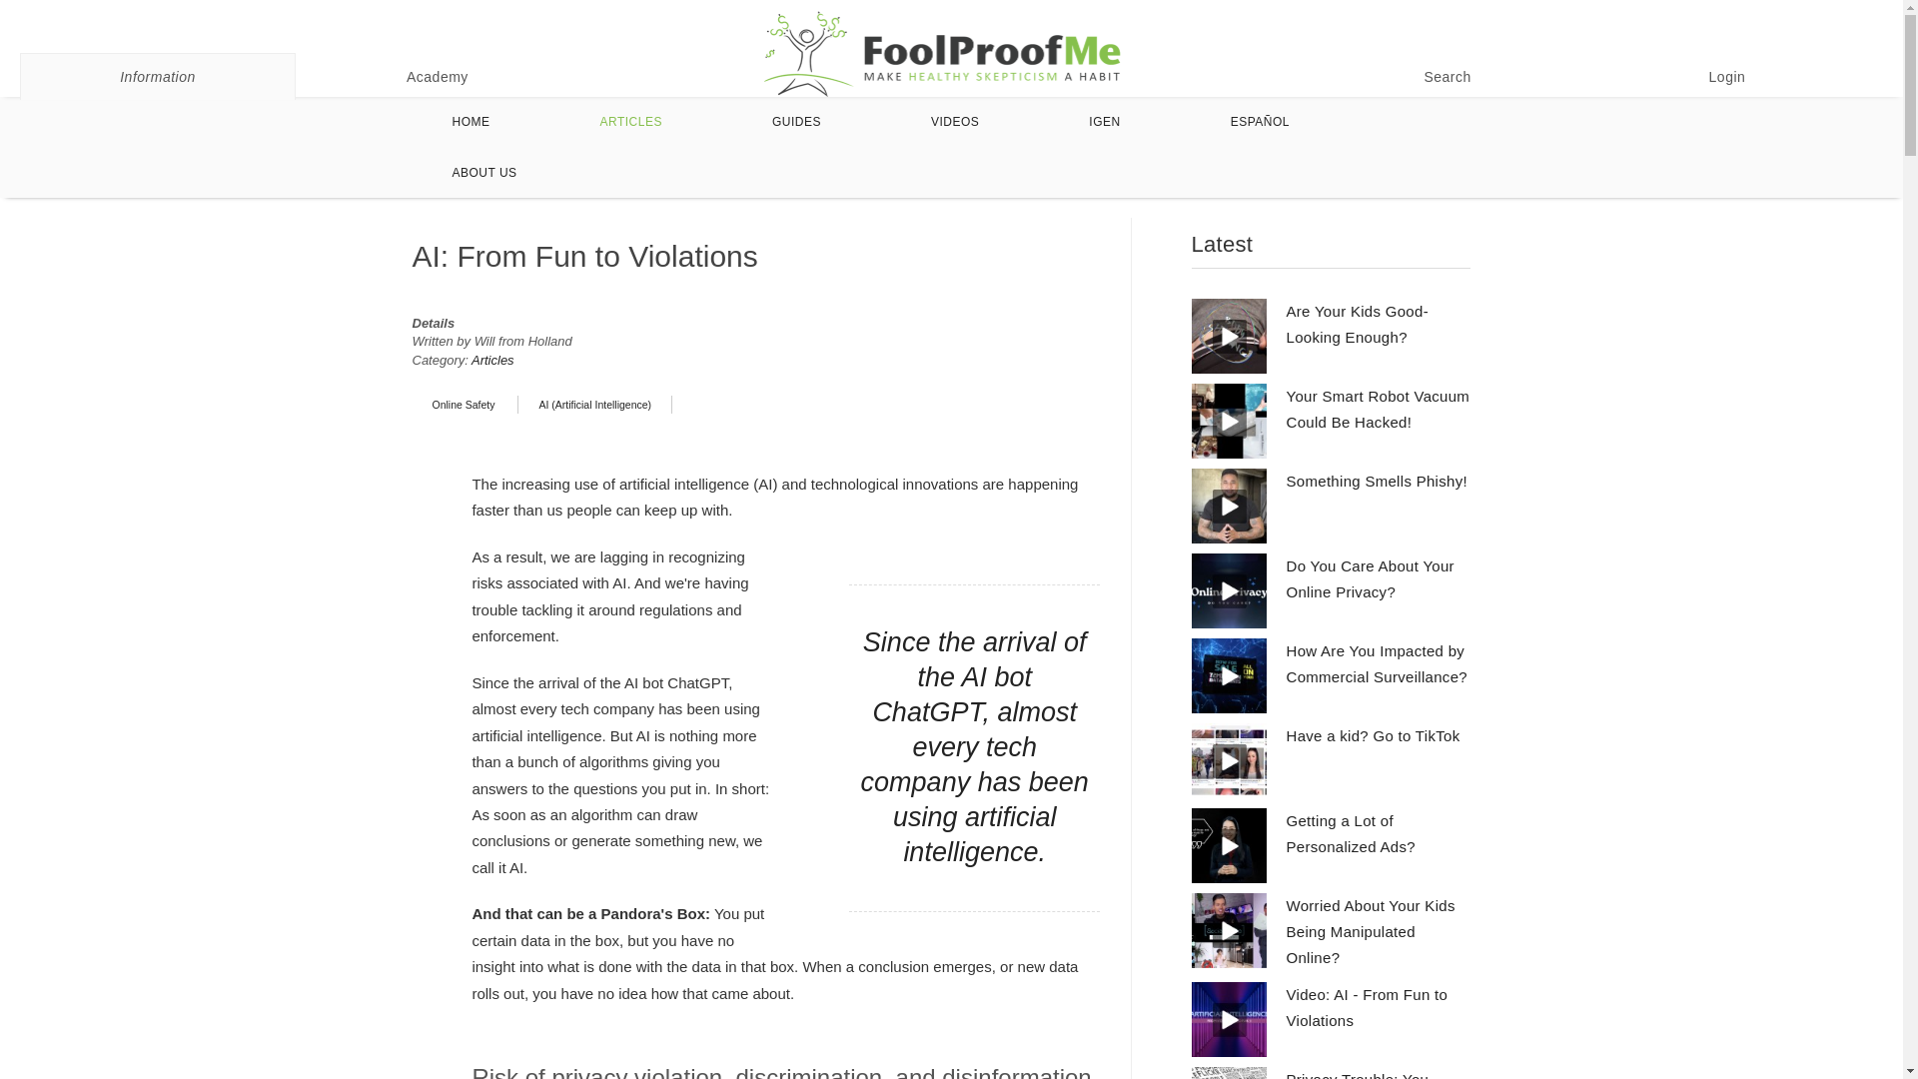  Describe the element at coordinates (438, 77) in the screenshot. I see `Academy` at that location.